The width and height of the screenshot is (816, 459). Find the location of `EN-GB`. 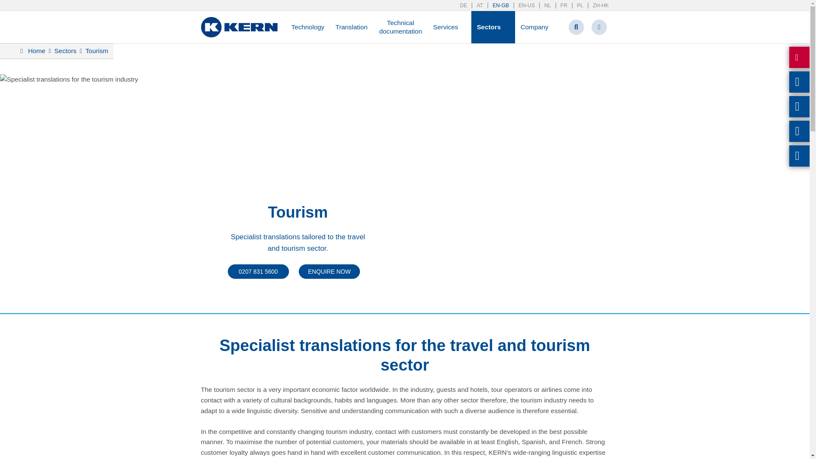

EN-GB is located at coordinates (496, 6).